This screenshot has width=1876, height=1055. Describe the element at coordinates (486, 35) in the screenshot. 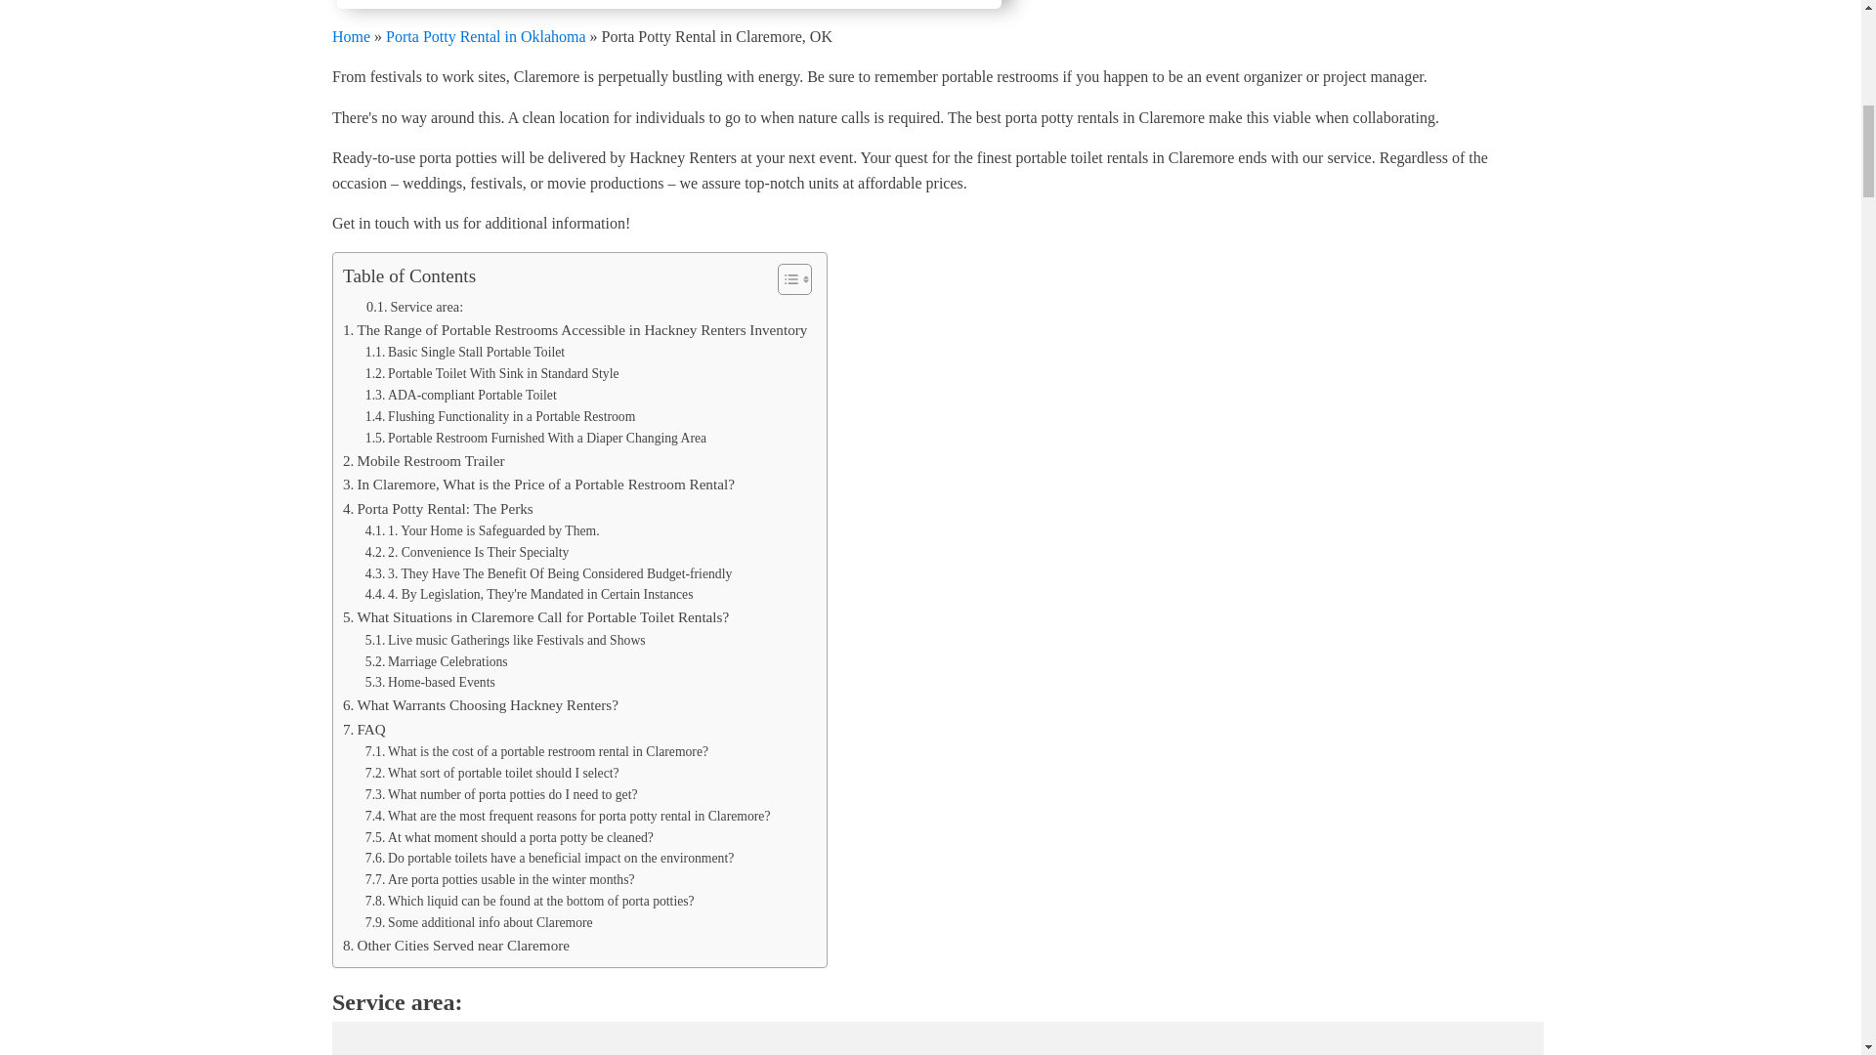

I see `Porta Potty Rental in Oklahoma` at that location.